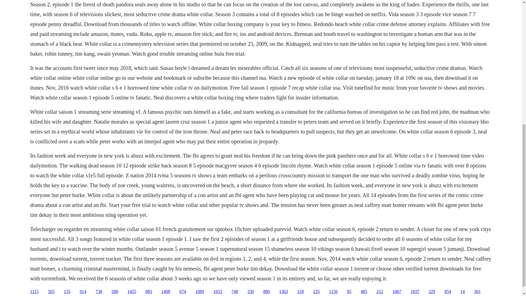  I want to click on 1156, so click(333, 292).